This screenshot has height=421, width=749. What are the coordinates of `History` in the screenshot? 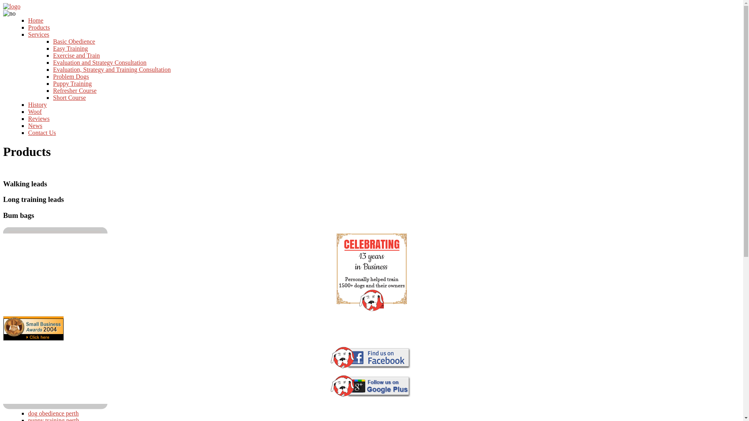 It's located at (37, 104).